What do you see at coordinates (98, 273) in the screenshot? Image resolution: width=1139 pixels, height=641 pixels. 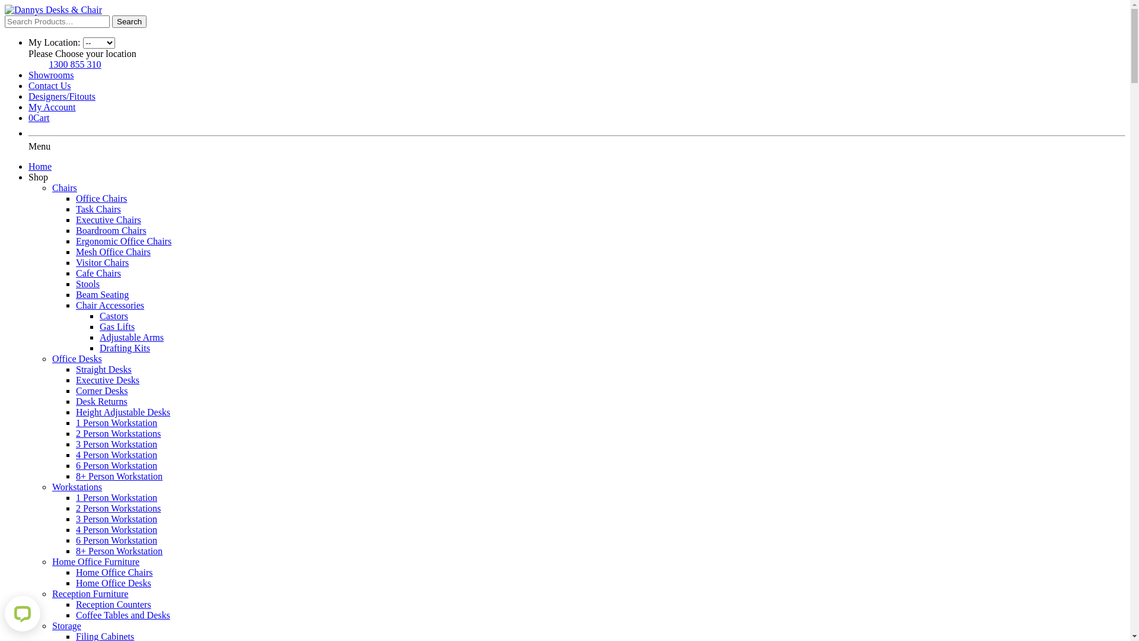 I see `Cafe Chairs` at bounding box center [98, 273].